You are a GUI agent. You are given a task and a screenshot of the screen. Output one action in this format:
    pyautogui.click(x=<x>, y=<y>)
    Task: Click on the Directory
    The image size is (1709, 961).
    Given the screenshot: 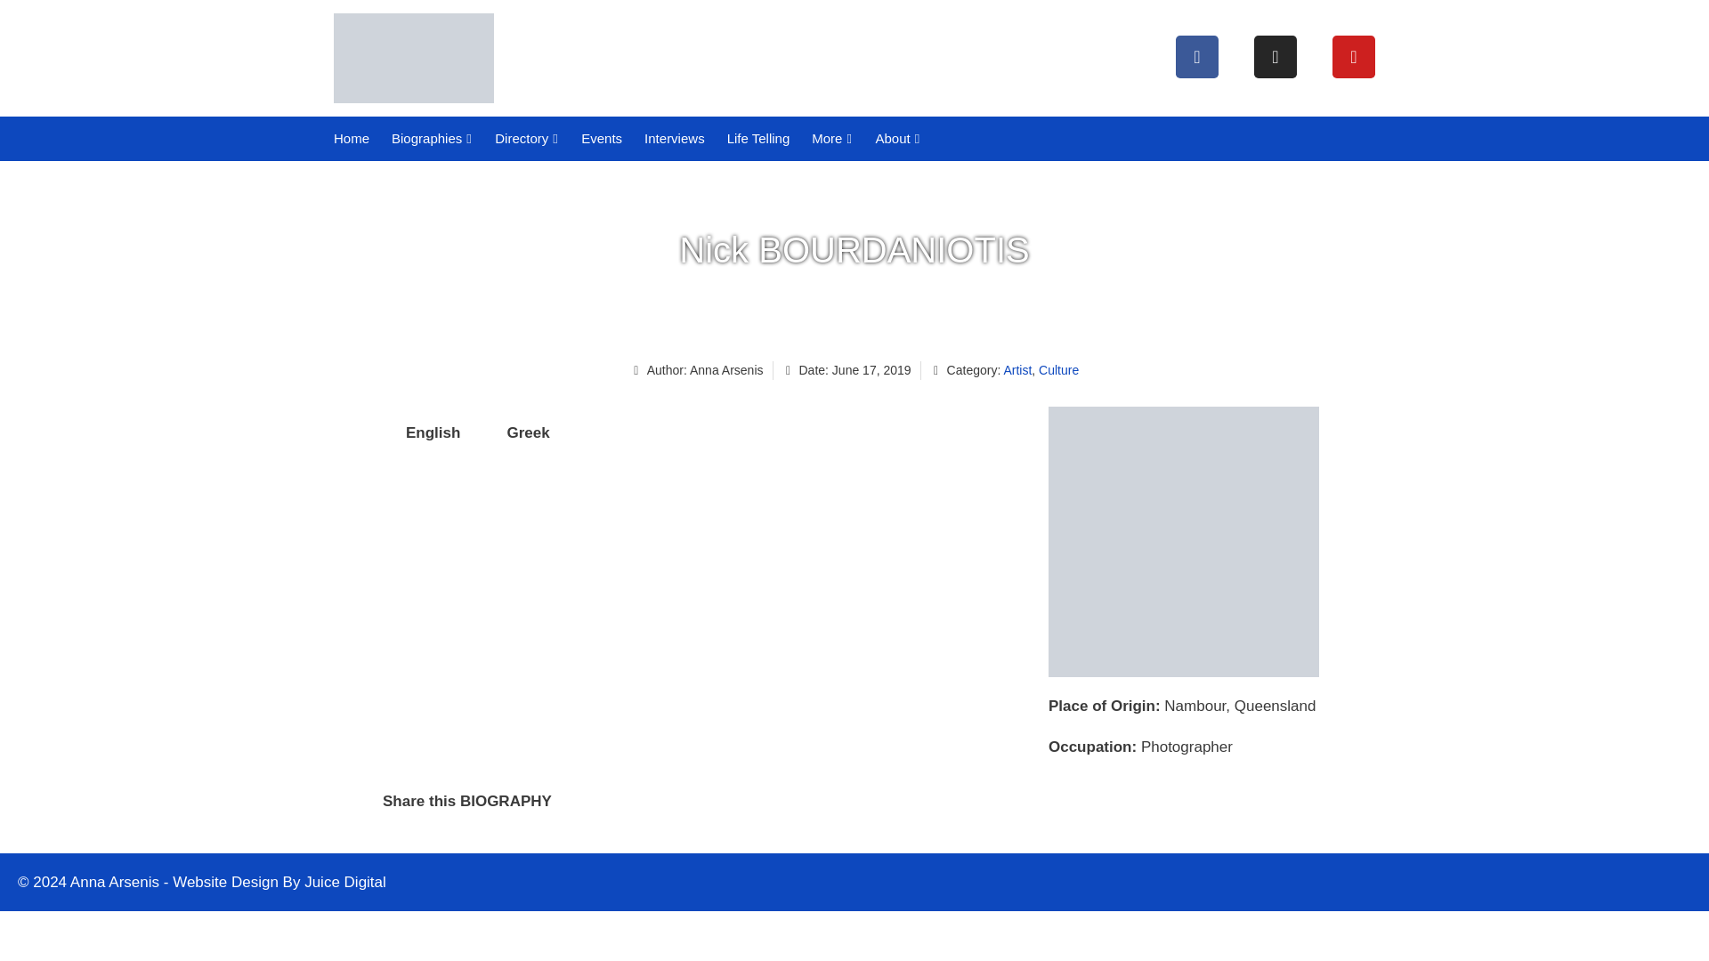 What is the action you would take?
    pyautogui.click(x=524, y=139)
    